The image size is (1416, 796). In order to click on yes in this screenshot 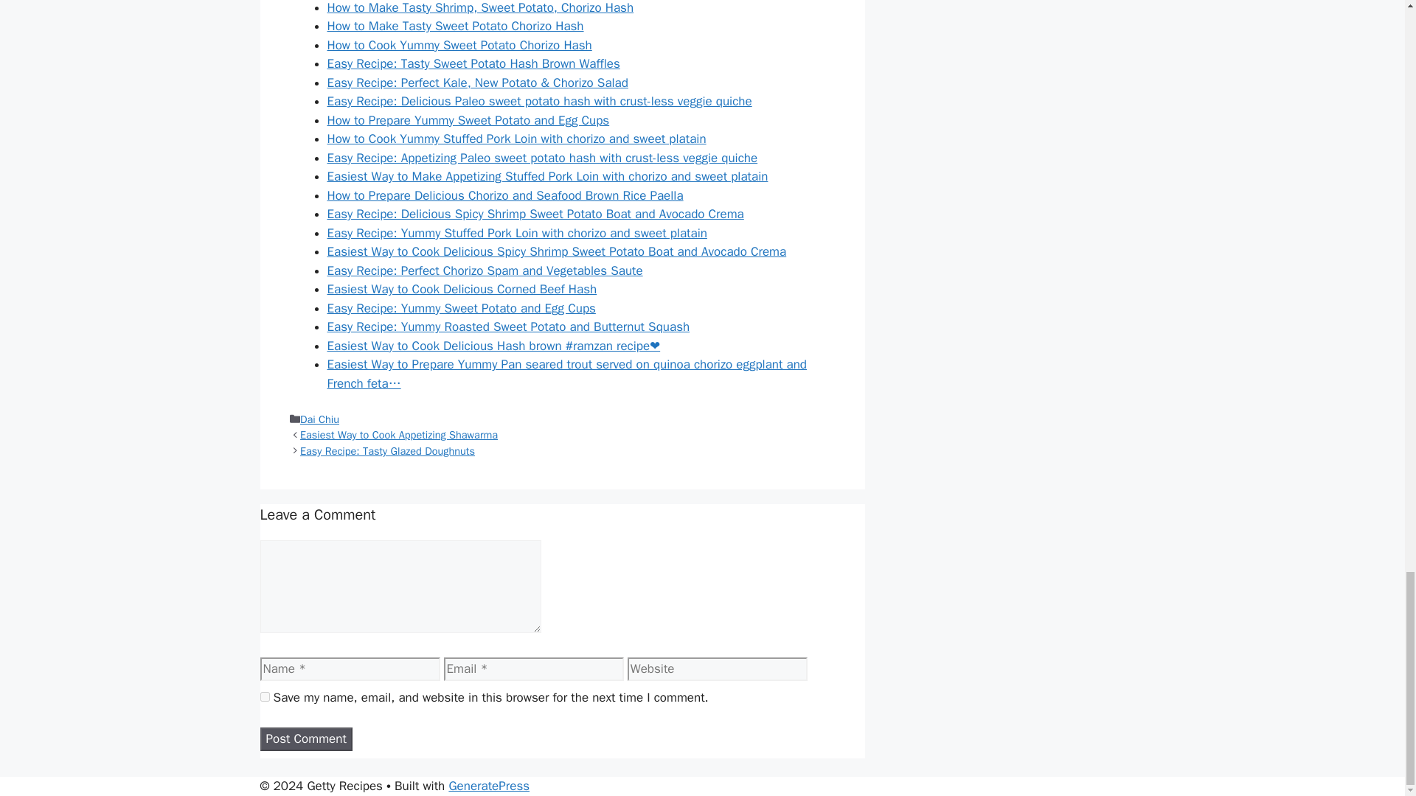, I will do `click(264, 696)`.